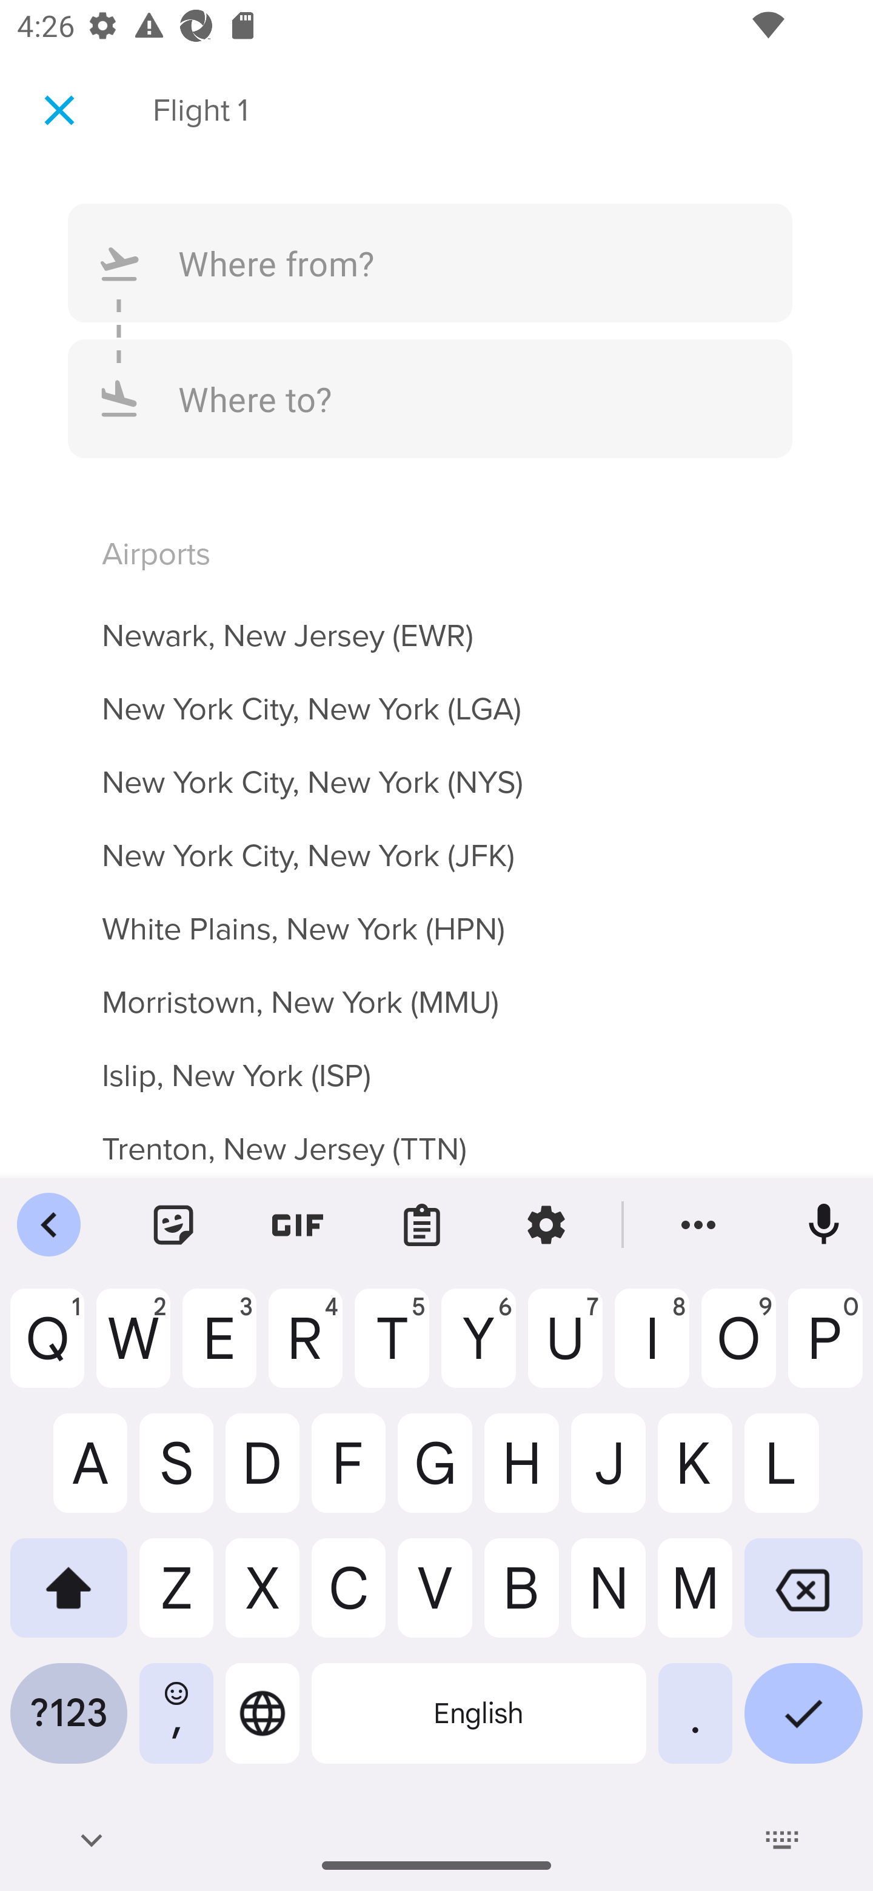  I want to click on Cancel, so click(59, 109).